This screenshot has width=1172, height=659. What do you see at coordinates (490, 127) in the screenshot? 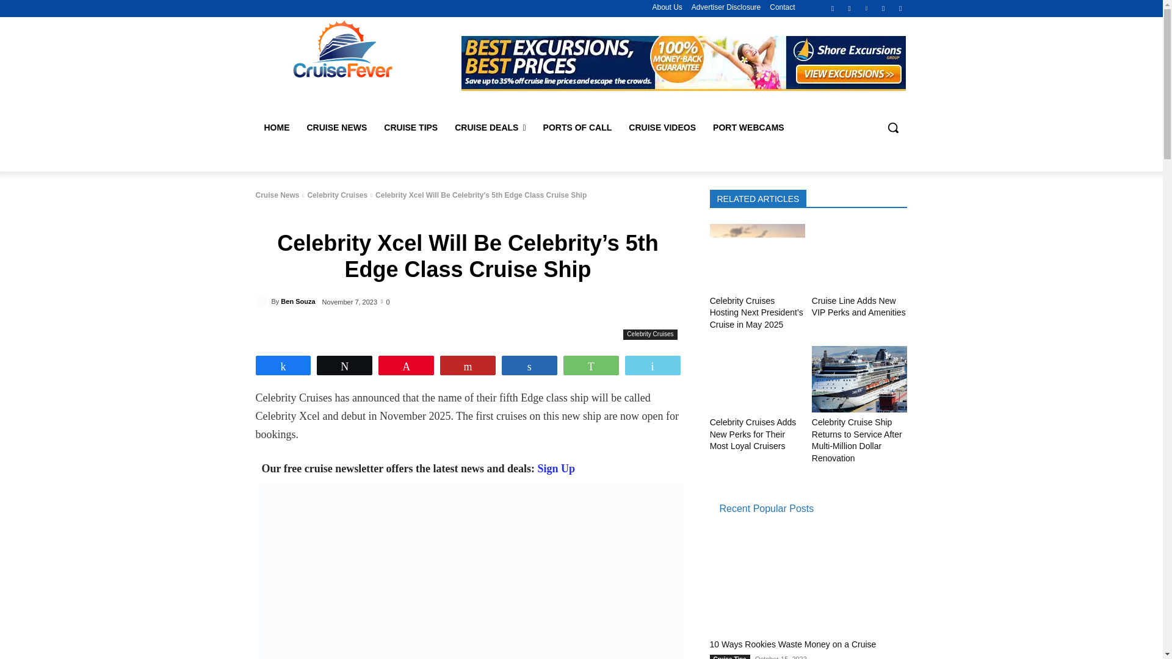
I see `CRUISE DEALS` at bounding box center [490, 127].